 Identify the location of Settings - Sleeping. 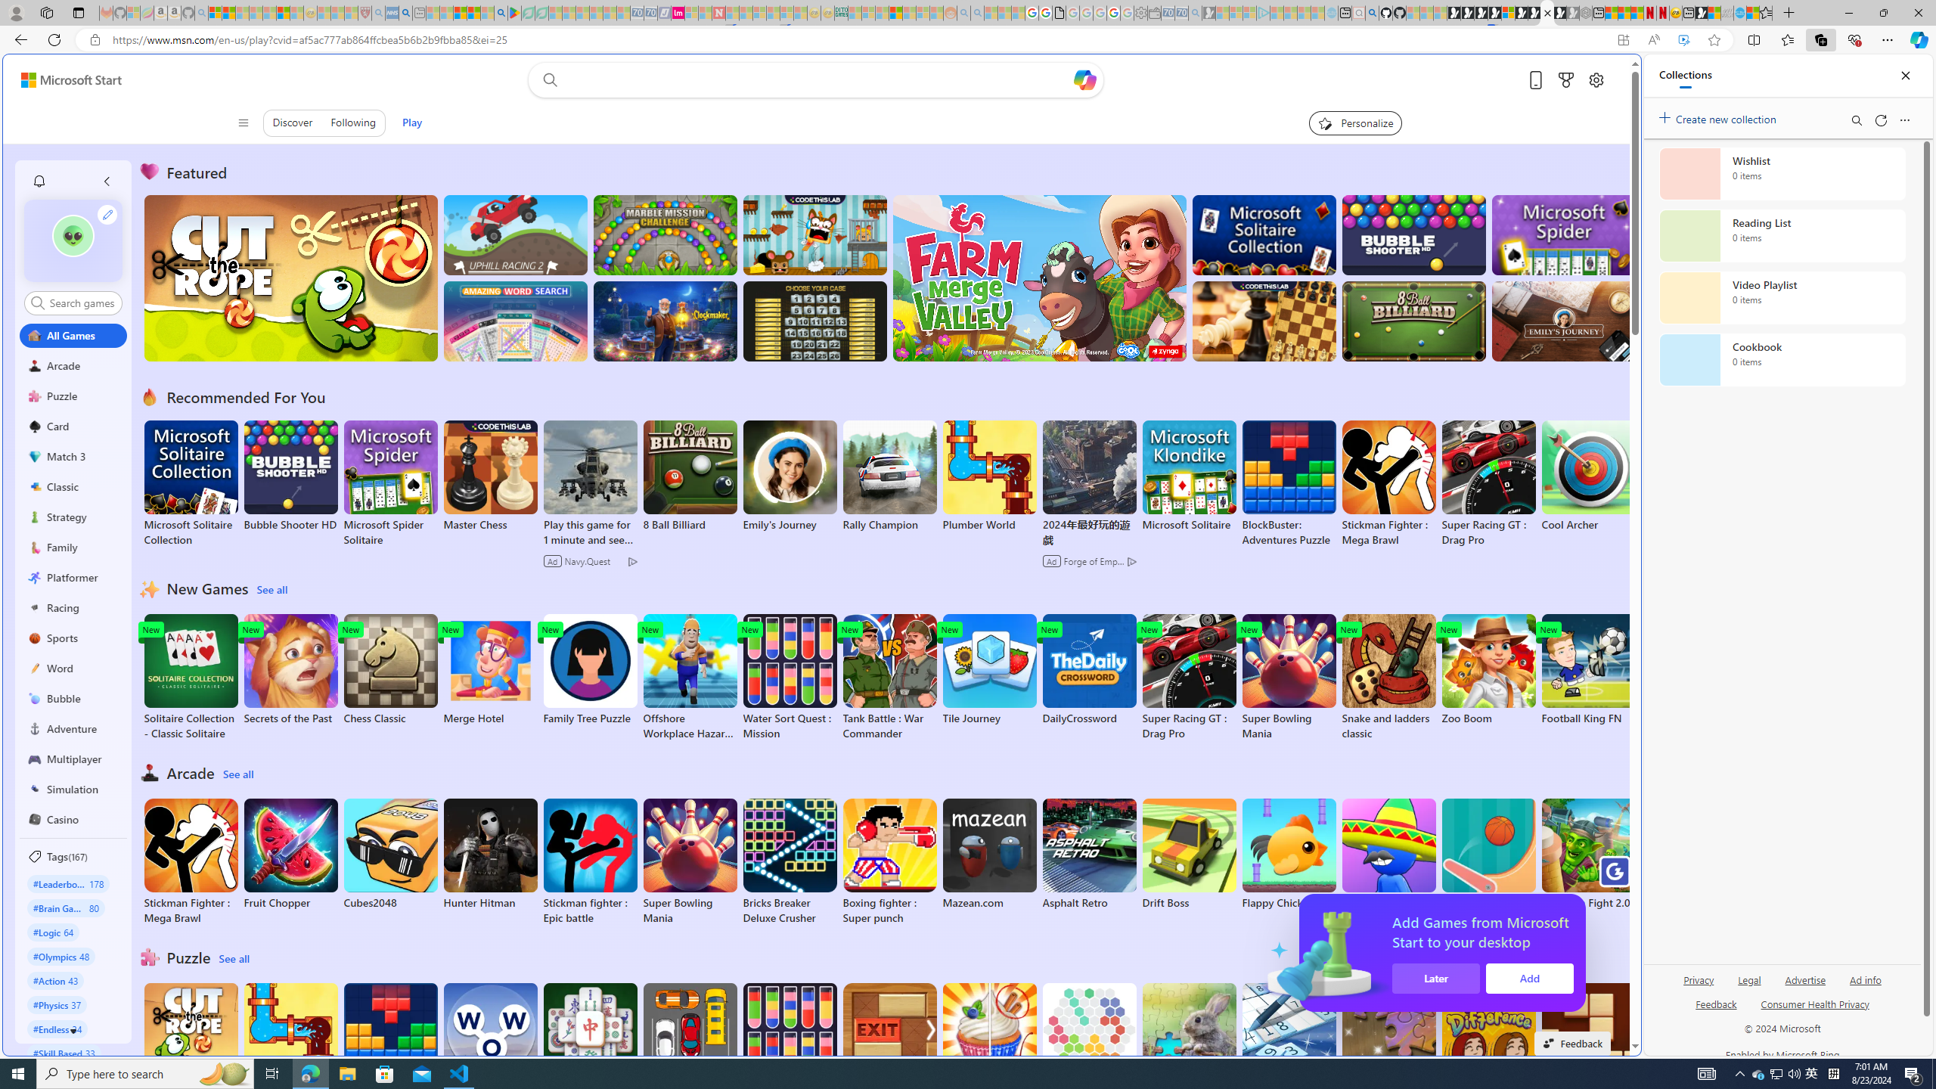
(1140, 13).